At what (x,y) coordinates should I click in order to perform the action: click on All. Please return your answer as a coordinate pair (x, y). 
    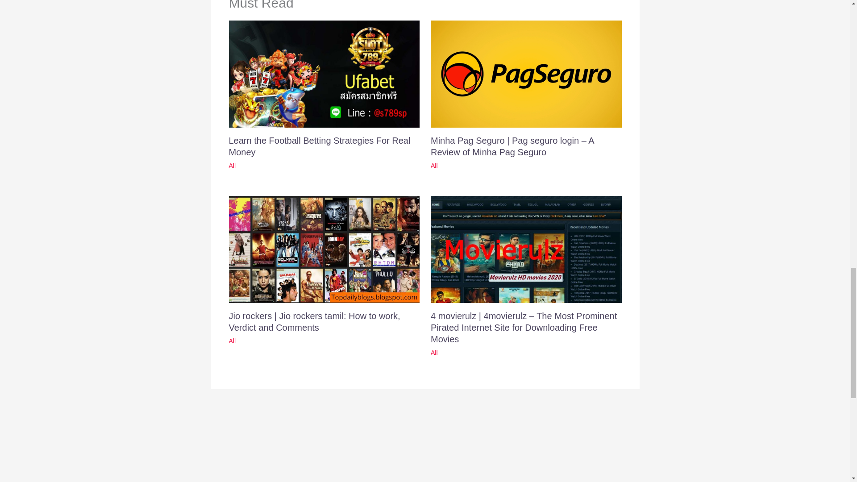
    Looking at the image, I should click on (232, 165).